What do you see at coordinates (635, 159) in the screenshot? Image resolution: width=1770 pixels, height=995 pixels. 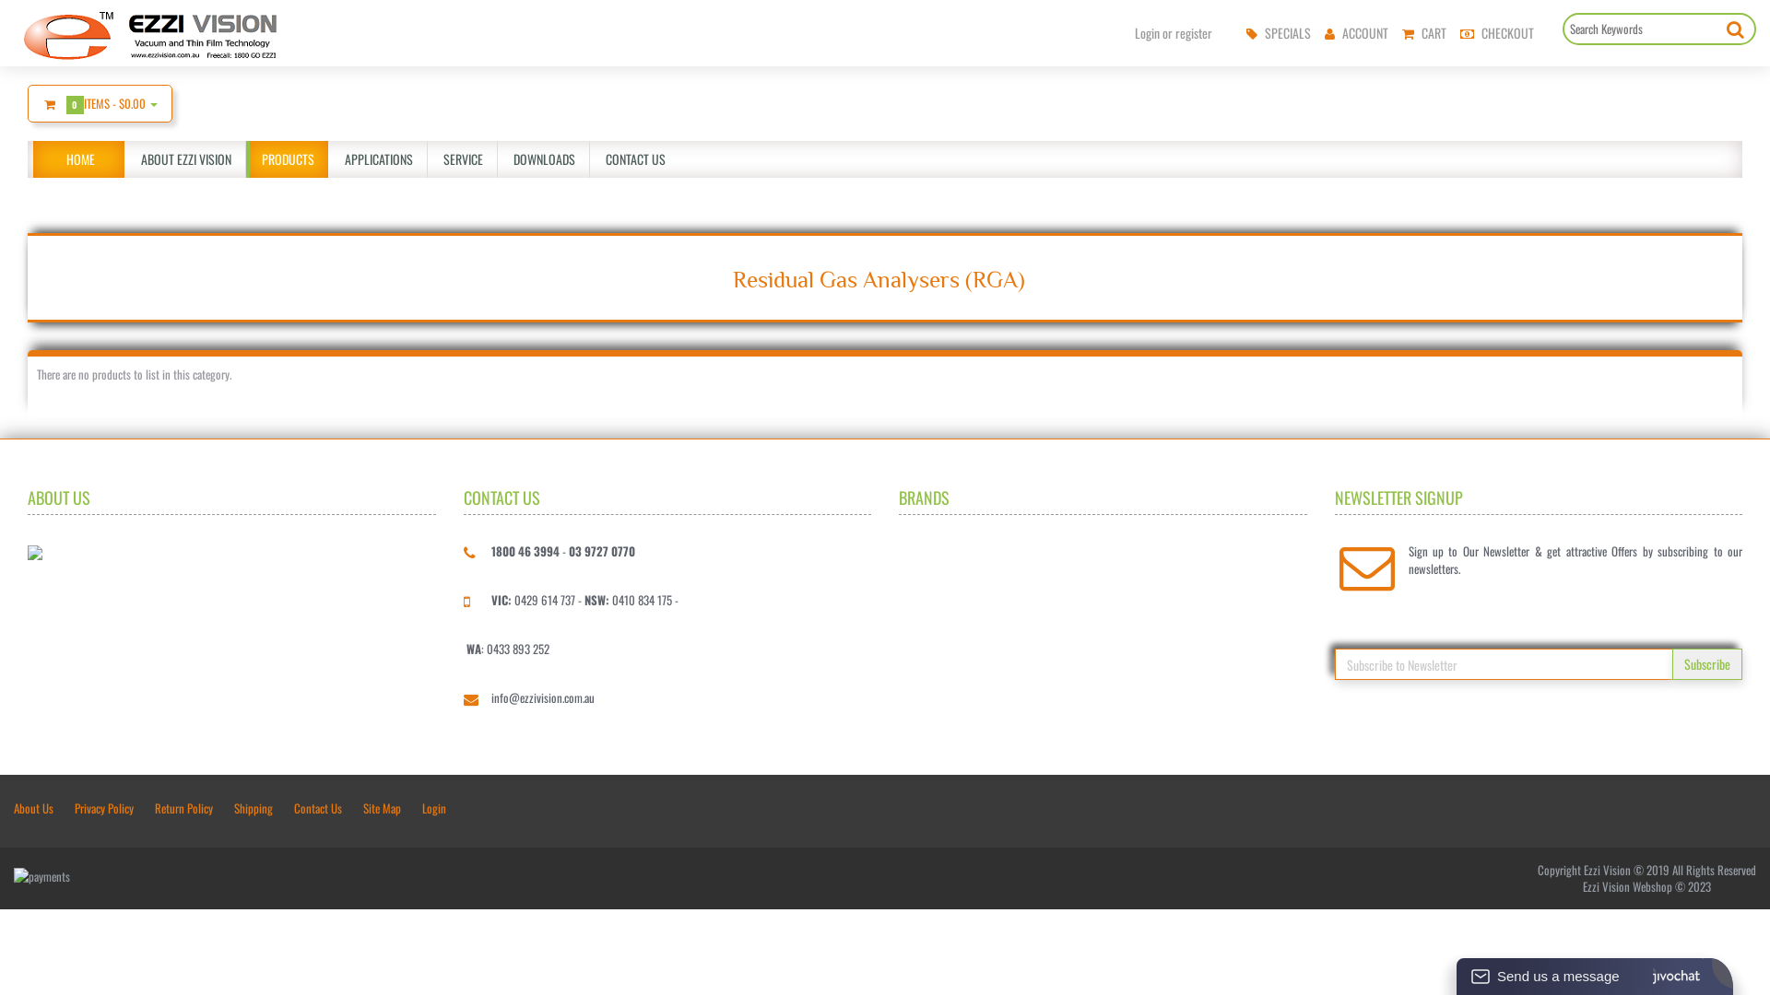 I see `  CONTACT US` at bounding box center [635, 159].